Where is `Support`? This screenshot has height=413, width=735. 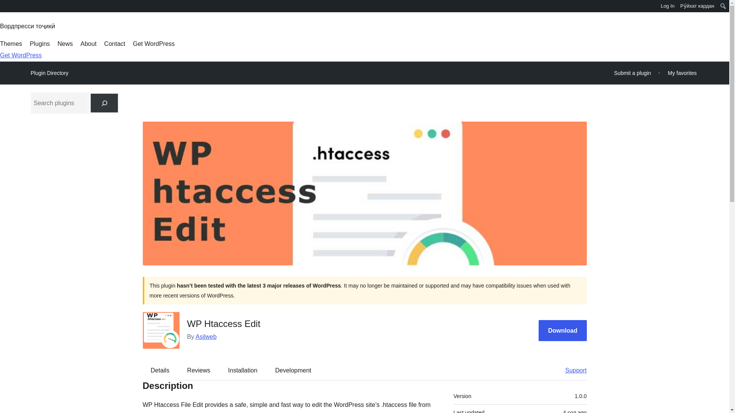 Support is located at coordinates (572, 370).